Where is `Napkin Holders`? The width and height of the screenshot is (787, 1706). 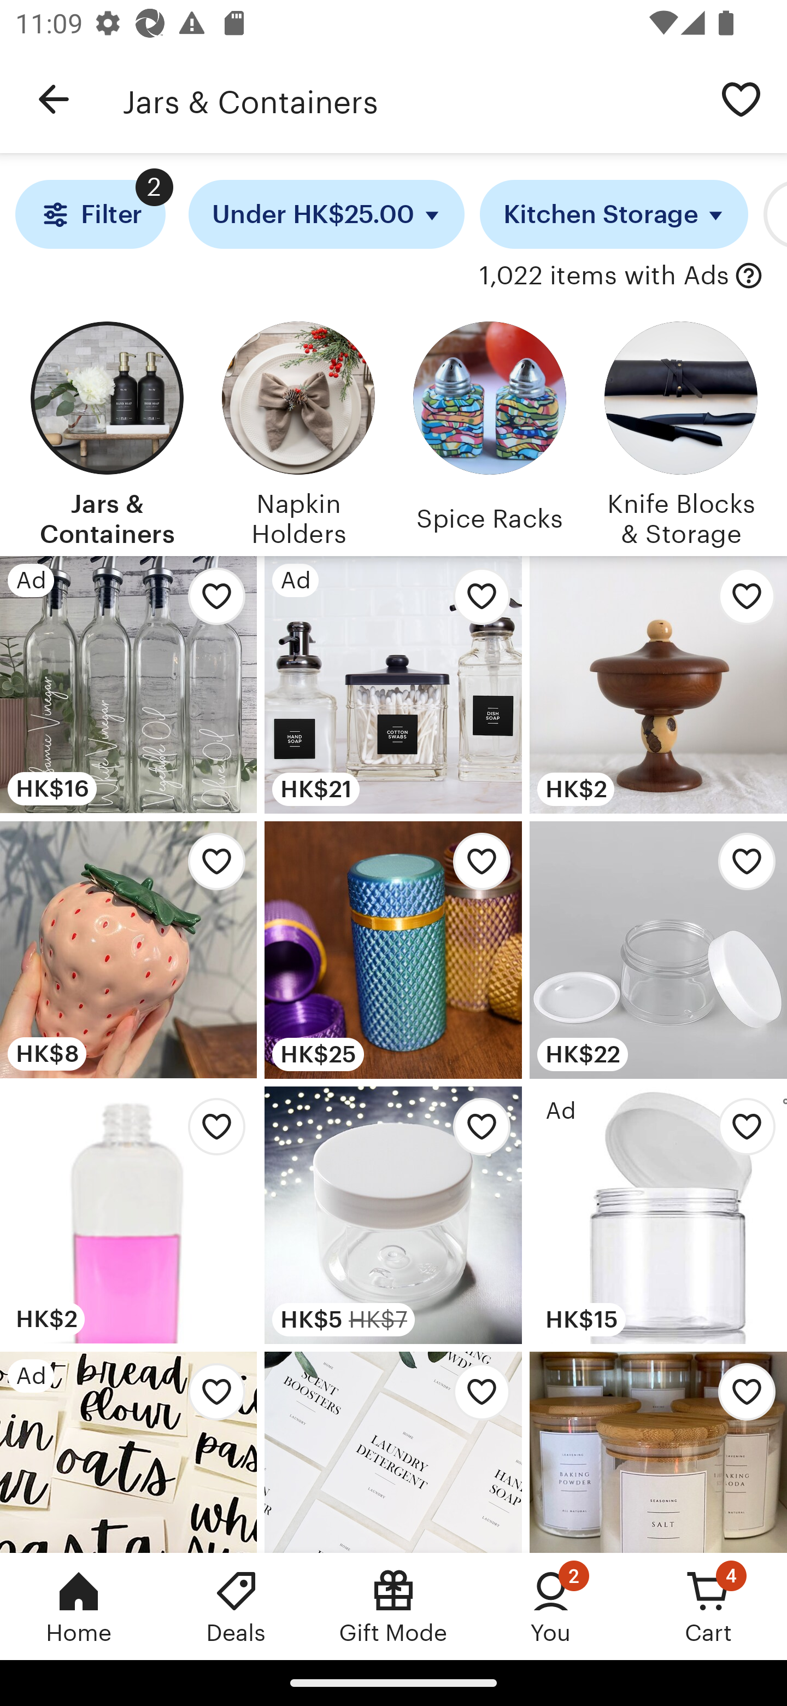
Napkin Holders is located at coordinates (298, 431).